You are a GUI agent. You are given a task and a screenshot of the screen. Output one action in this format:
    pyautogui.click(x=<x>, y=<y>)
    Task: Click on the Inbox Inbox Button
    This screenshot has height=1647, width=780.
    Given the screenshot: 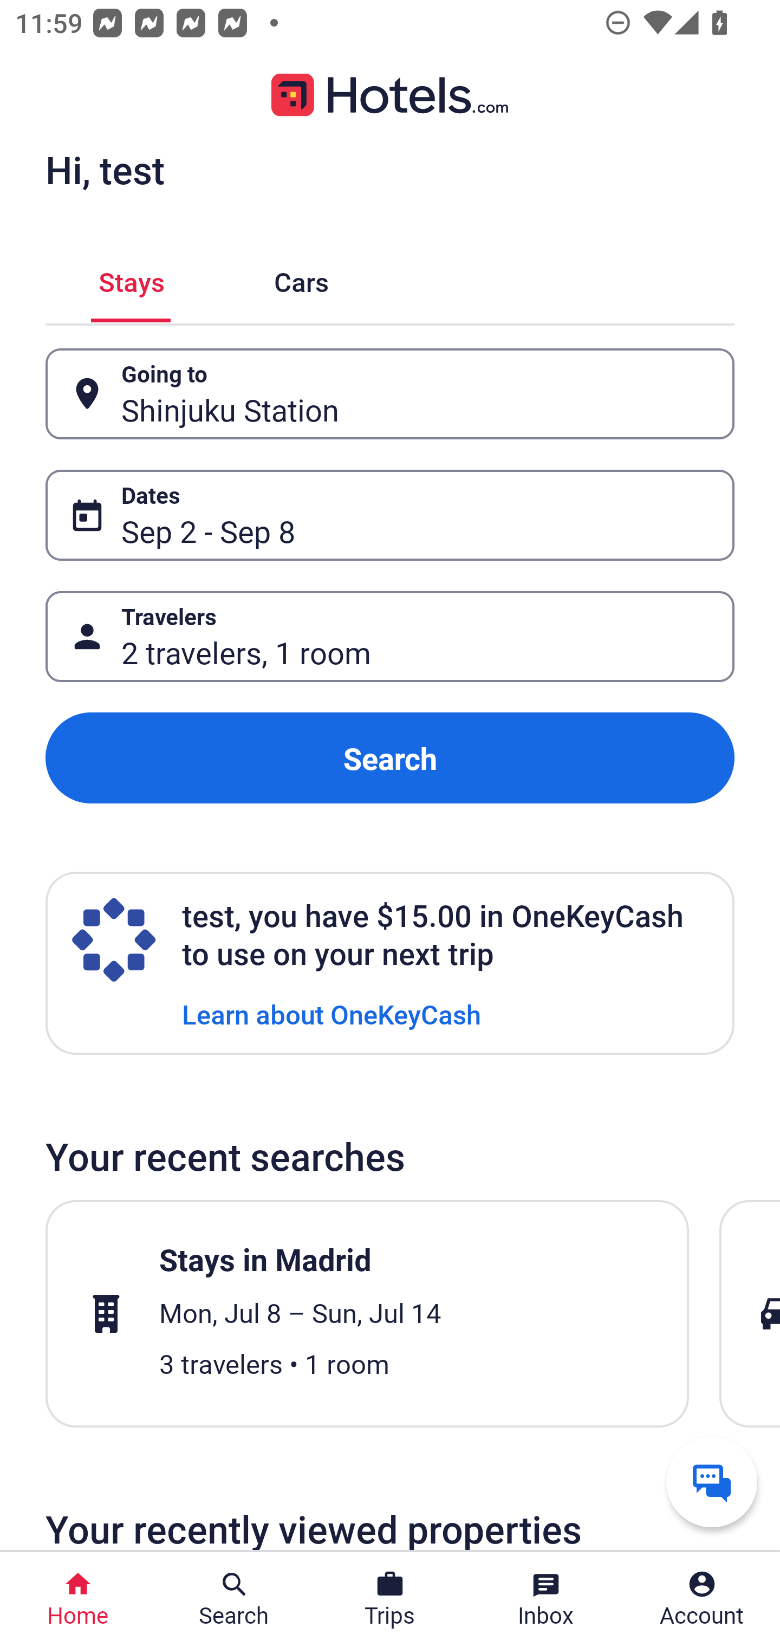 What is the action you would take?
    pyautogui.click(x=546, y=1599)
    